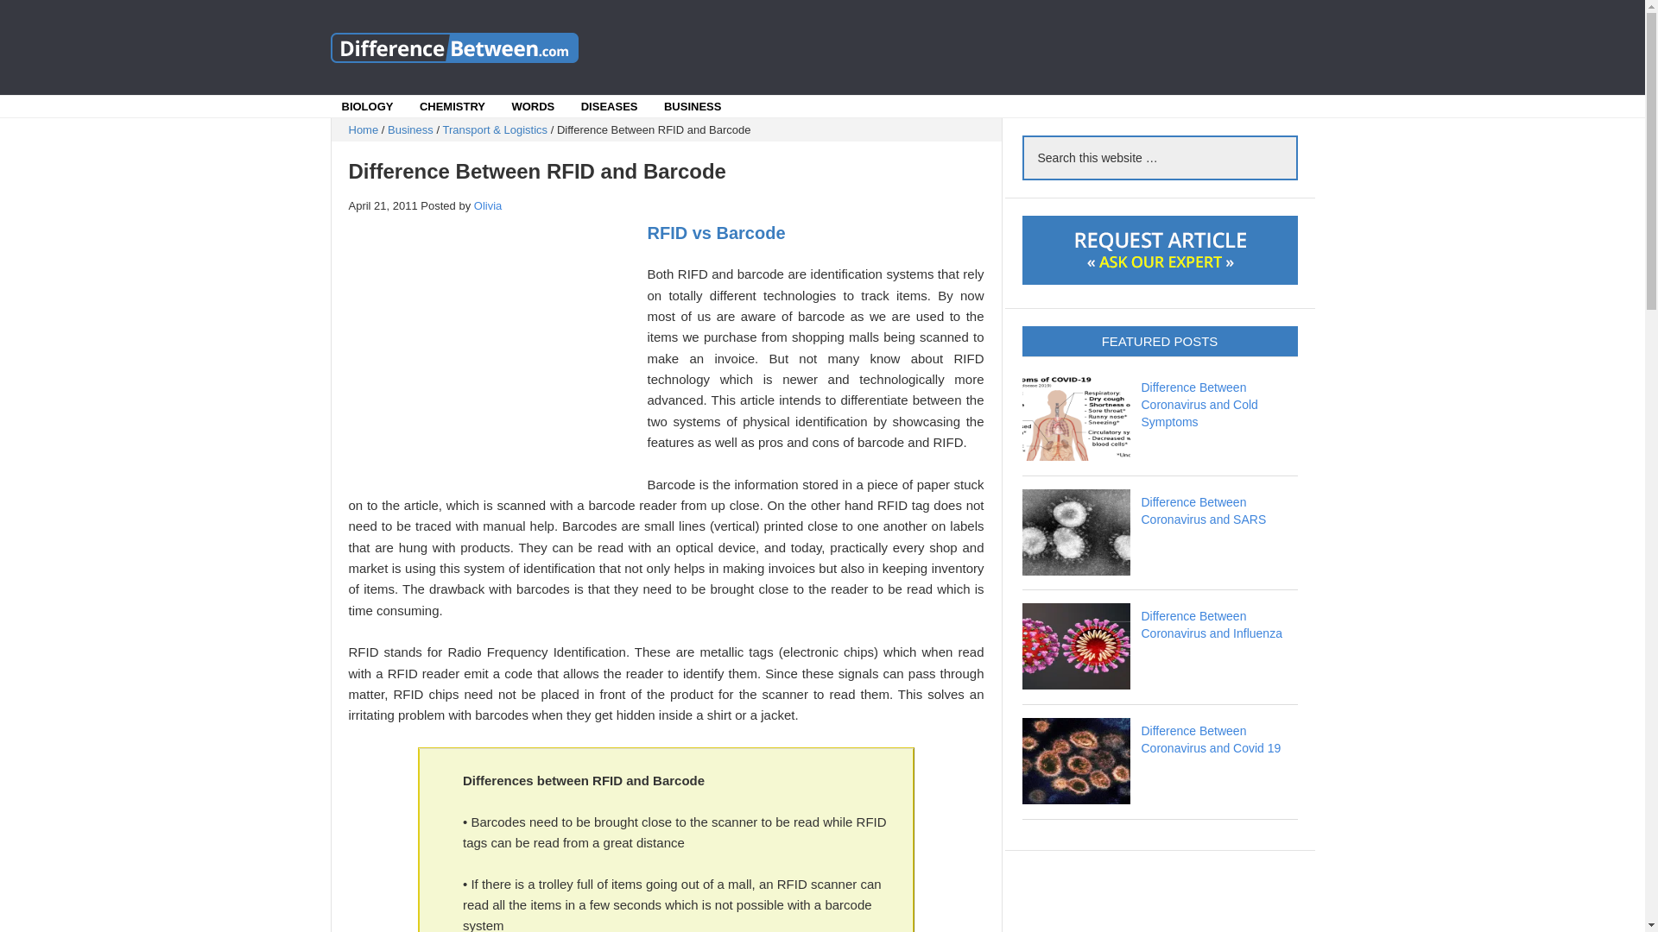 This screenshot has width=1658, height=932. Describe the element at coordinates (459, 47) in the screenshot. I see `Compare the Difference Between Similar Terms` at that location.